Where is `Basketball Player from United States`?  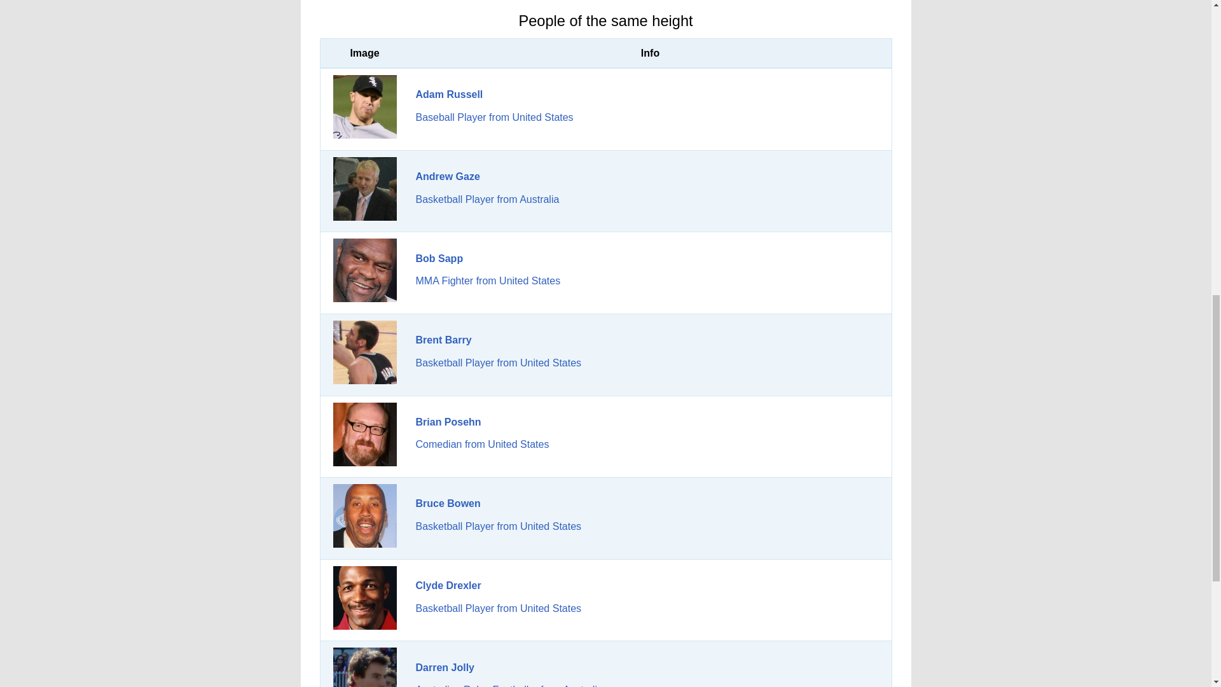 Basketball Player from United States is located at coordinates (499, 525).